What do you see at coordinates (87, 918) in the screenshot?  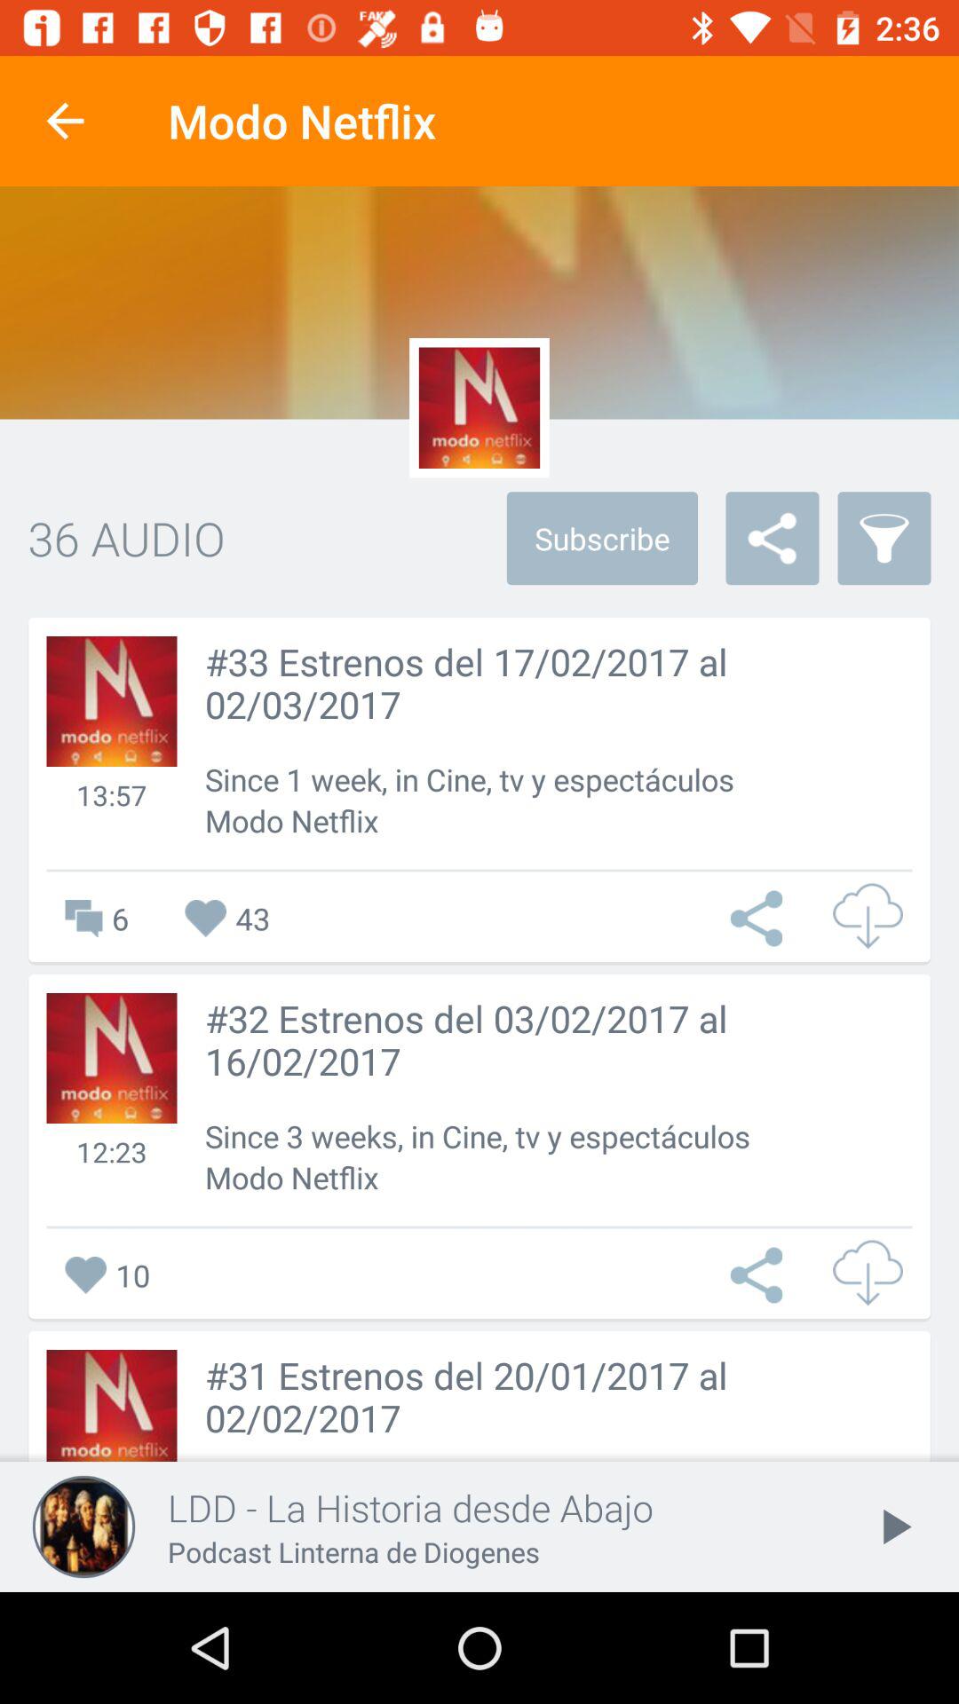 I see `jump to the 6 item` at bounding box center [87, 918].